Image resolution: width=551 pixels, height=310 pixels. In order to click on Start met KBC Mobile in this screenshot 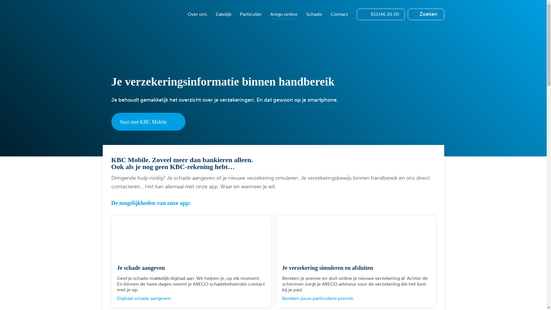, I will do `click(149, 122)`.